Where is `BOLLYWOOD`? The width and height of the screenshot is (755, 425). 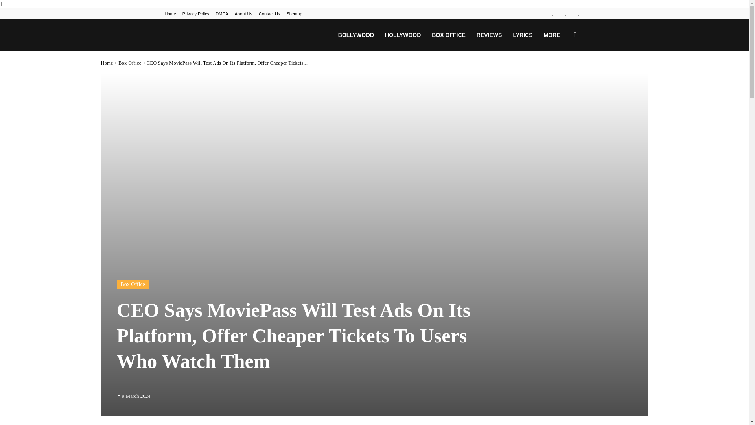 BOLLYWOOD is located at coordinates (356, 35).